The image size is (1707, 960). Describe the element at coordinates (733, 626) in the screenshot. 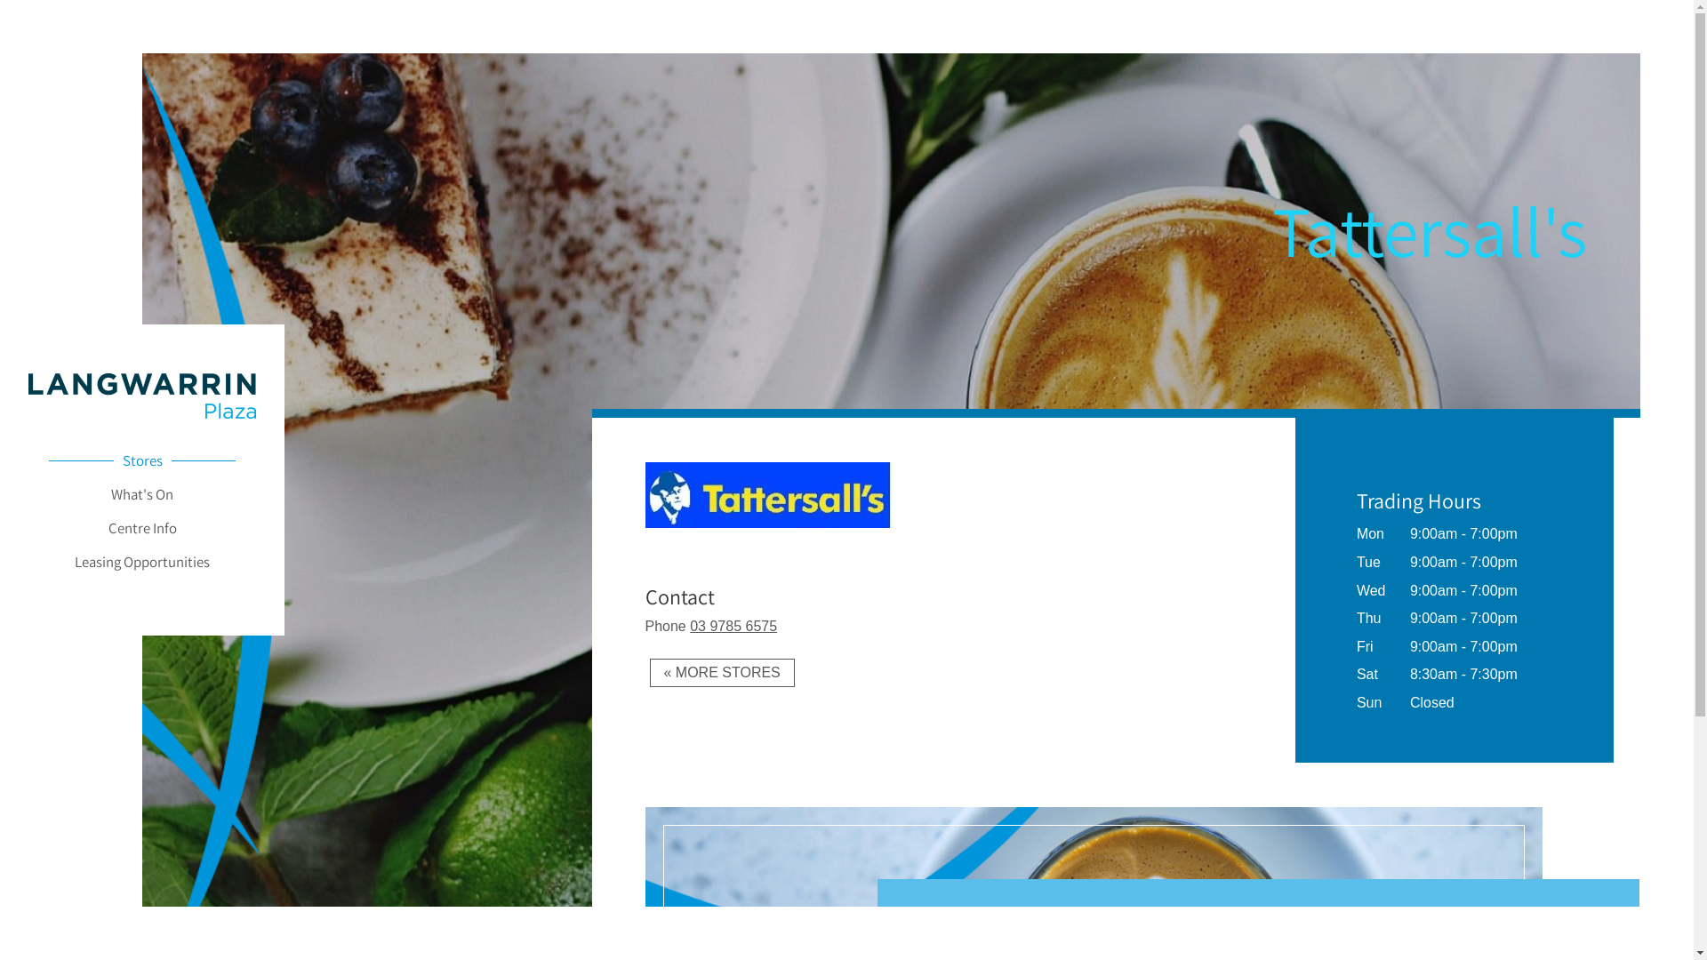

I see `03 9785 6575` at that location.